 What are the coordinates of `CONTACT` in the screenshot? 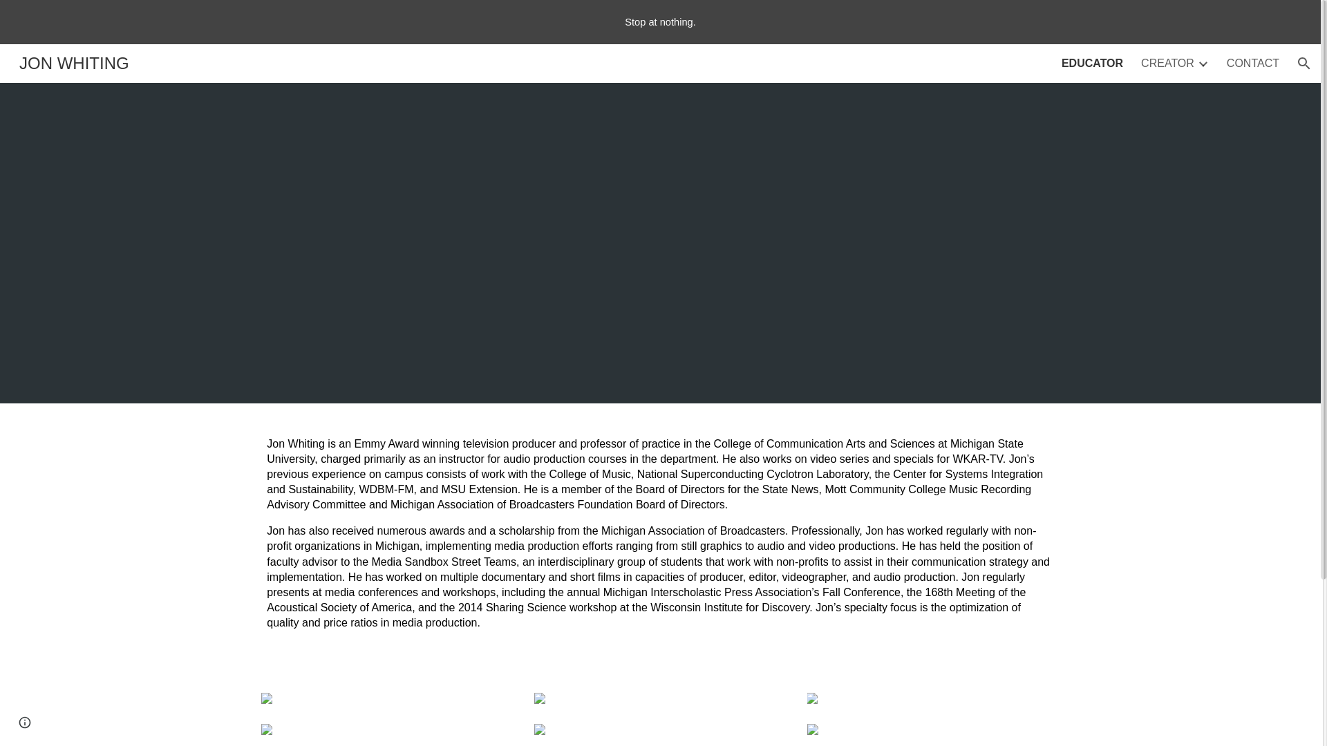 It's located at (1252, 64).